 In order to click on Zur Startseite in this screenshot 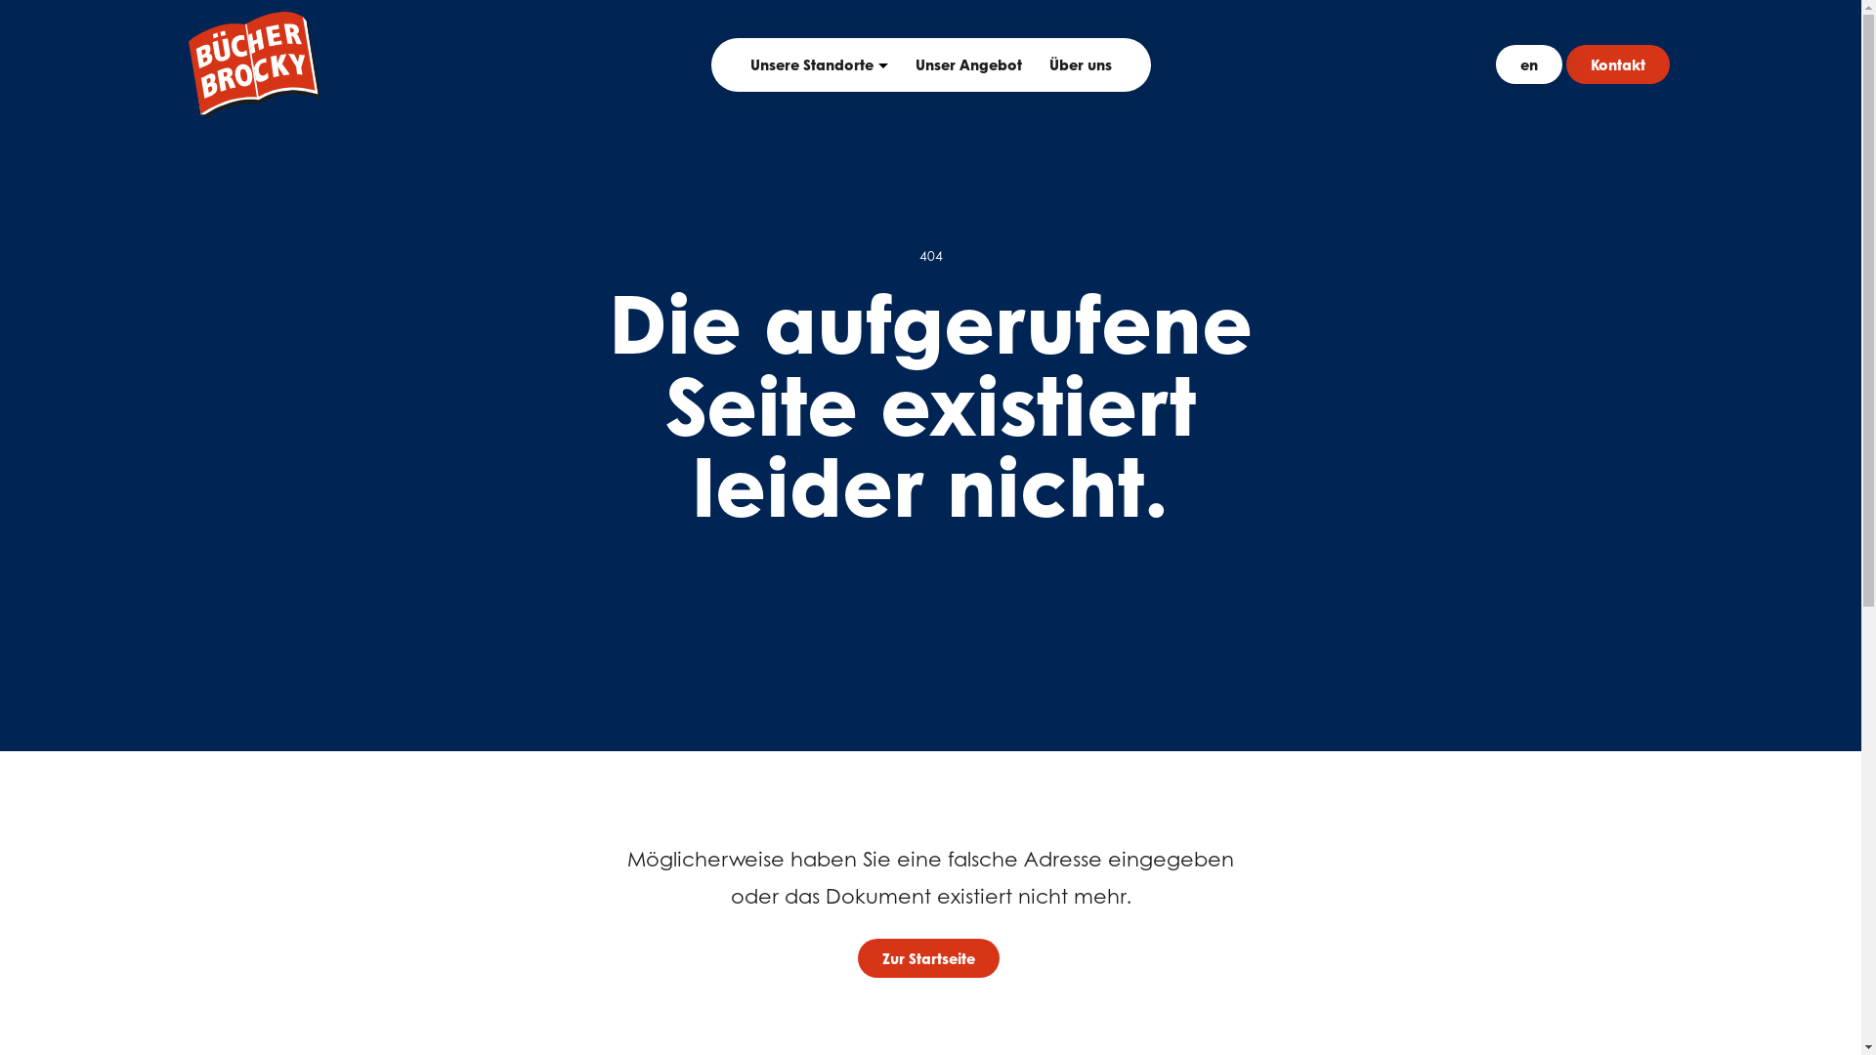, I will do `click(928, 958)`.